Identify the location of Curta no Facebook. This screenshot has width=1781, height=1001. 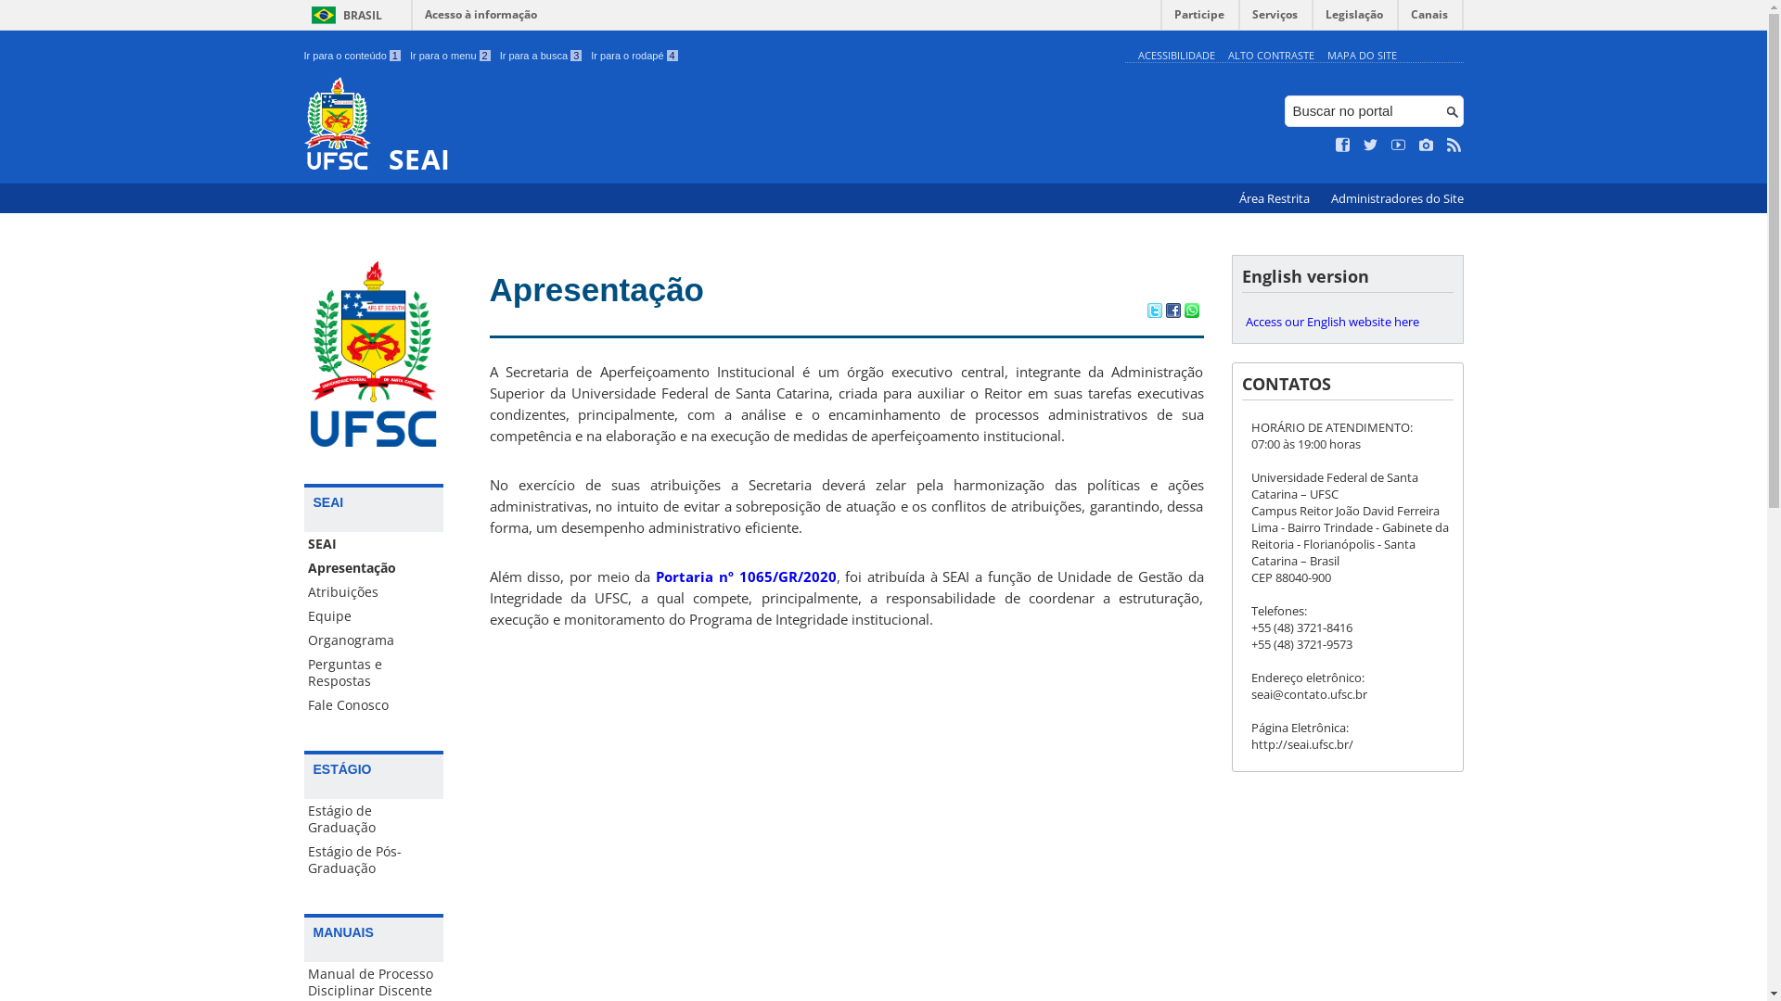
(1343, 146).